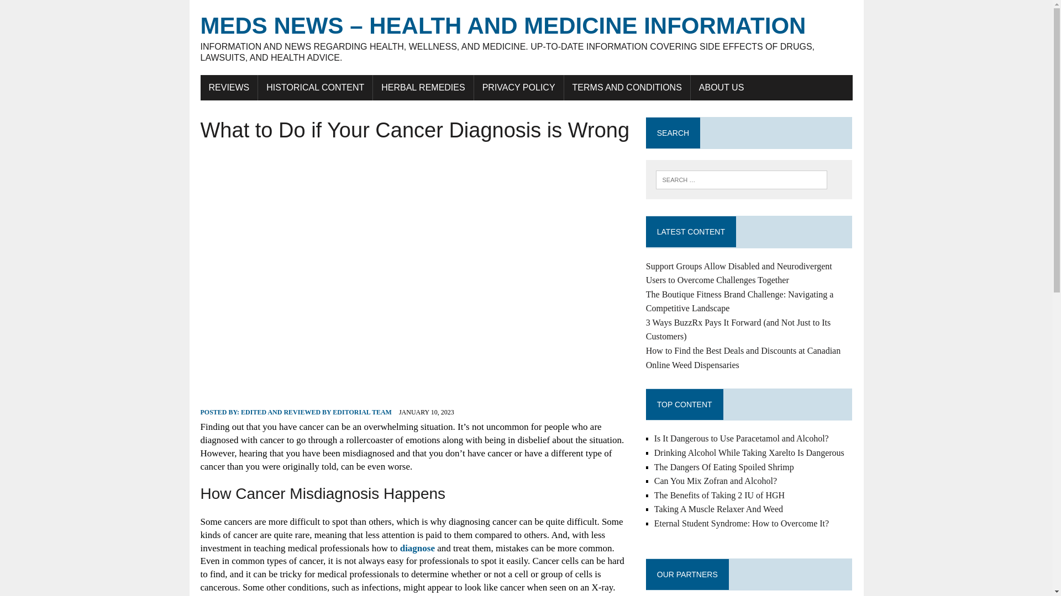 This screenshot has width=1061, height=596. Describe the element at coordinates (417, 548) in the screenshot. I see `diagnose` at that location.